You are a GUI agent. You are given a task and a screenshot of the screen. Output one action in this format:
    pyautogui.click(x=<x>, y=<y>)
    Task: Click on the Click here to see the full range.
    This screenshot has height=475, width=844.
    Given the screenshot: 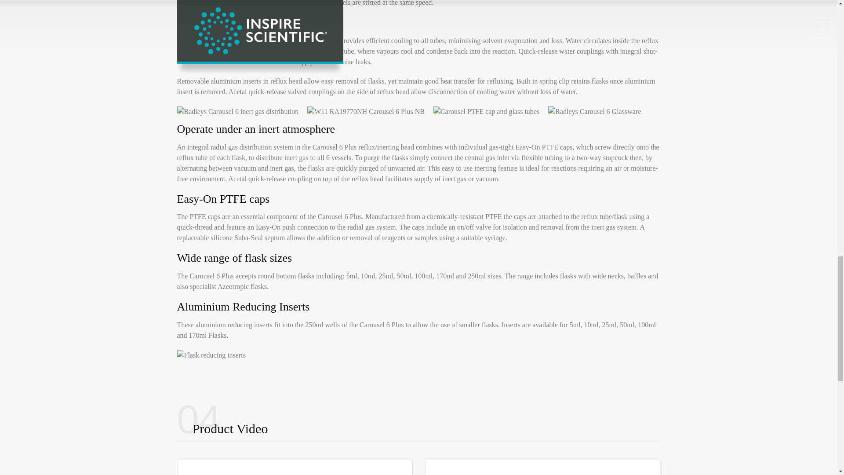 What is the action you would take?
    pyautogui.click(x=314, y=286)
    